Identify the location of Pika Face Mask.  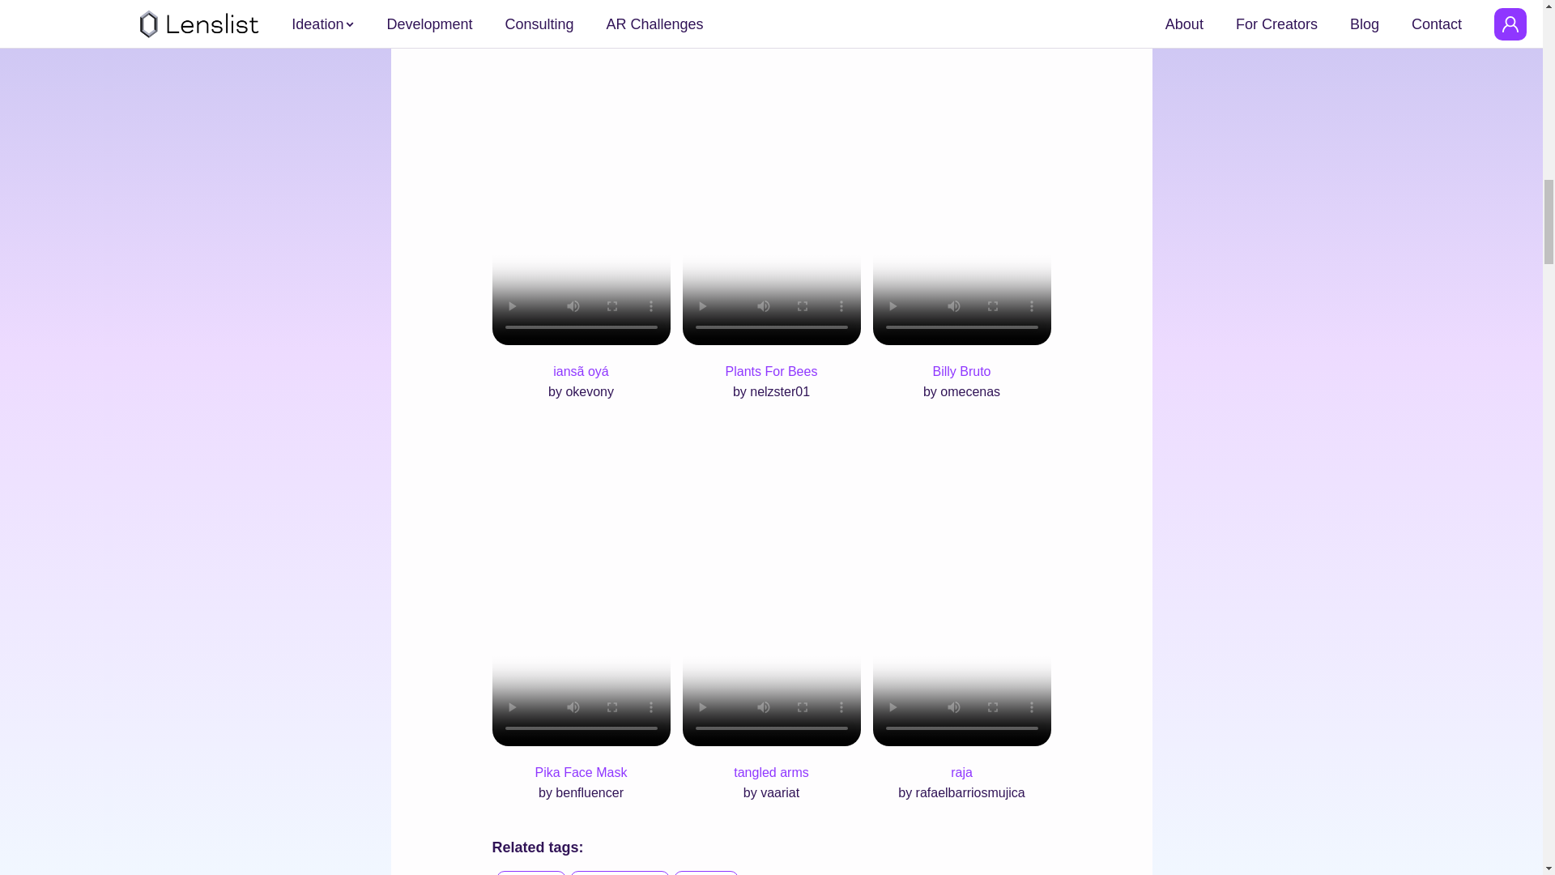
(582, 772).